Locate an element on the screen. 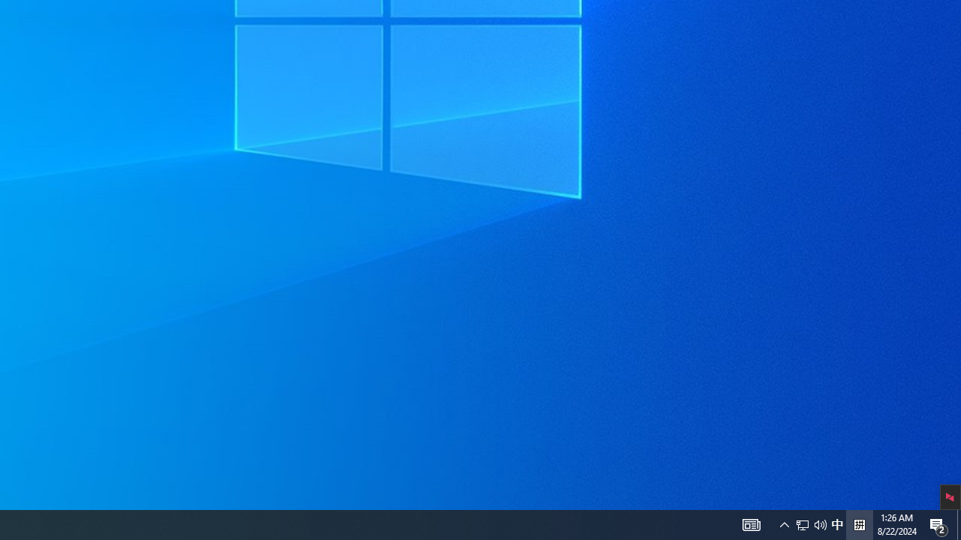 The width and height of the screenshot is (961, 540). Notification Chevron is located at coordinates (784, 525).